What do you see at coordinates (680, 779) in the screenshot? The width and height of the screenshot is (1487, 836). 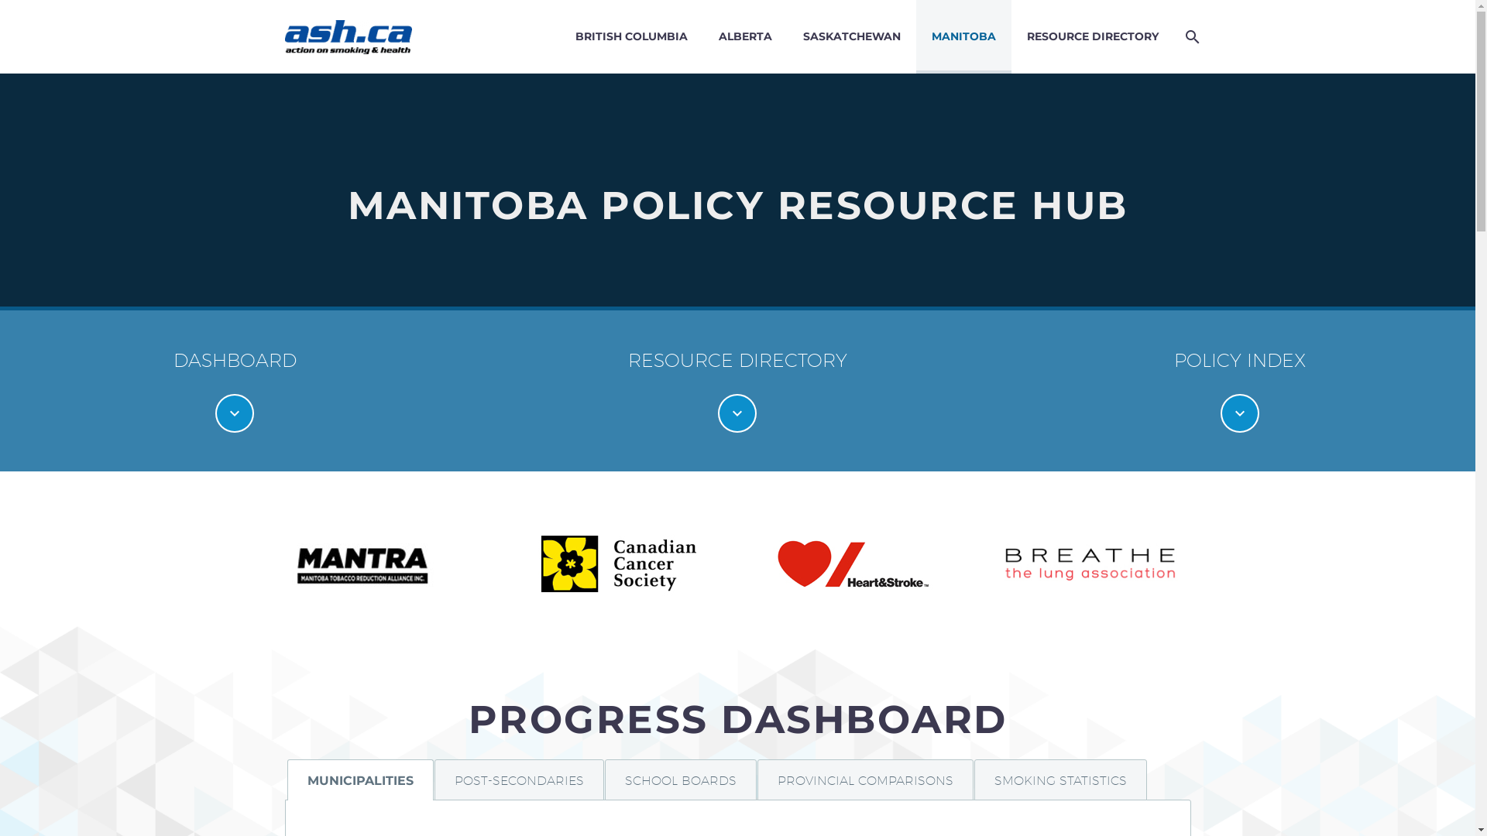 I see `SCHOOL BOARDS` at bounding box center [680, 779].